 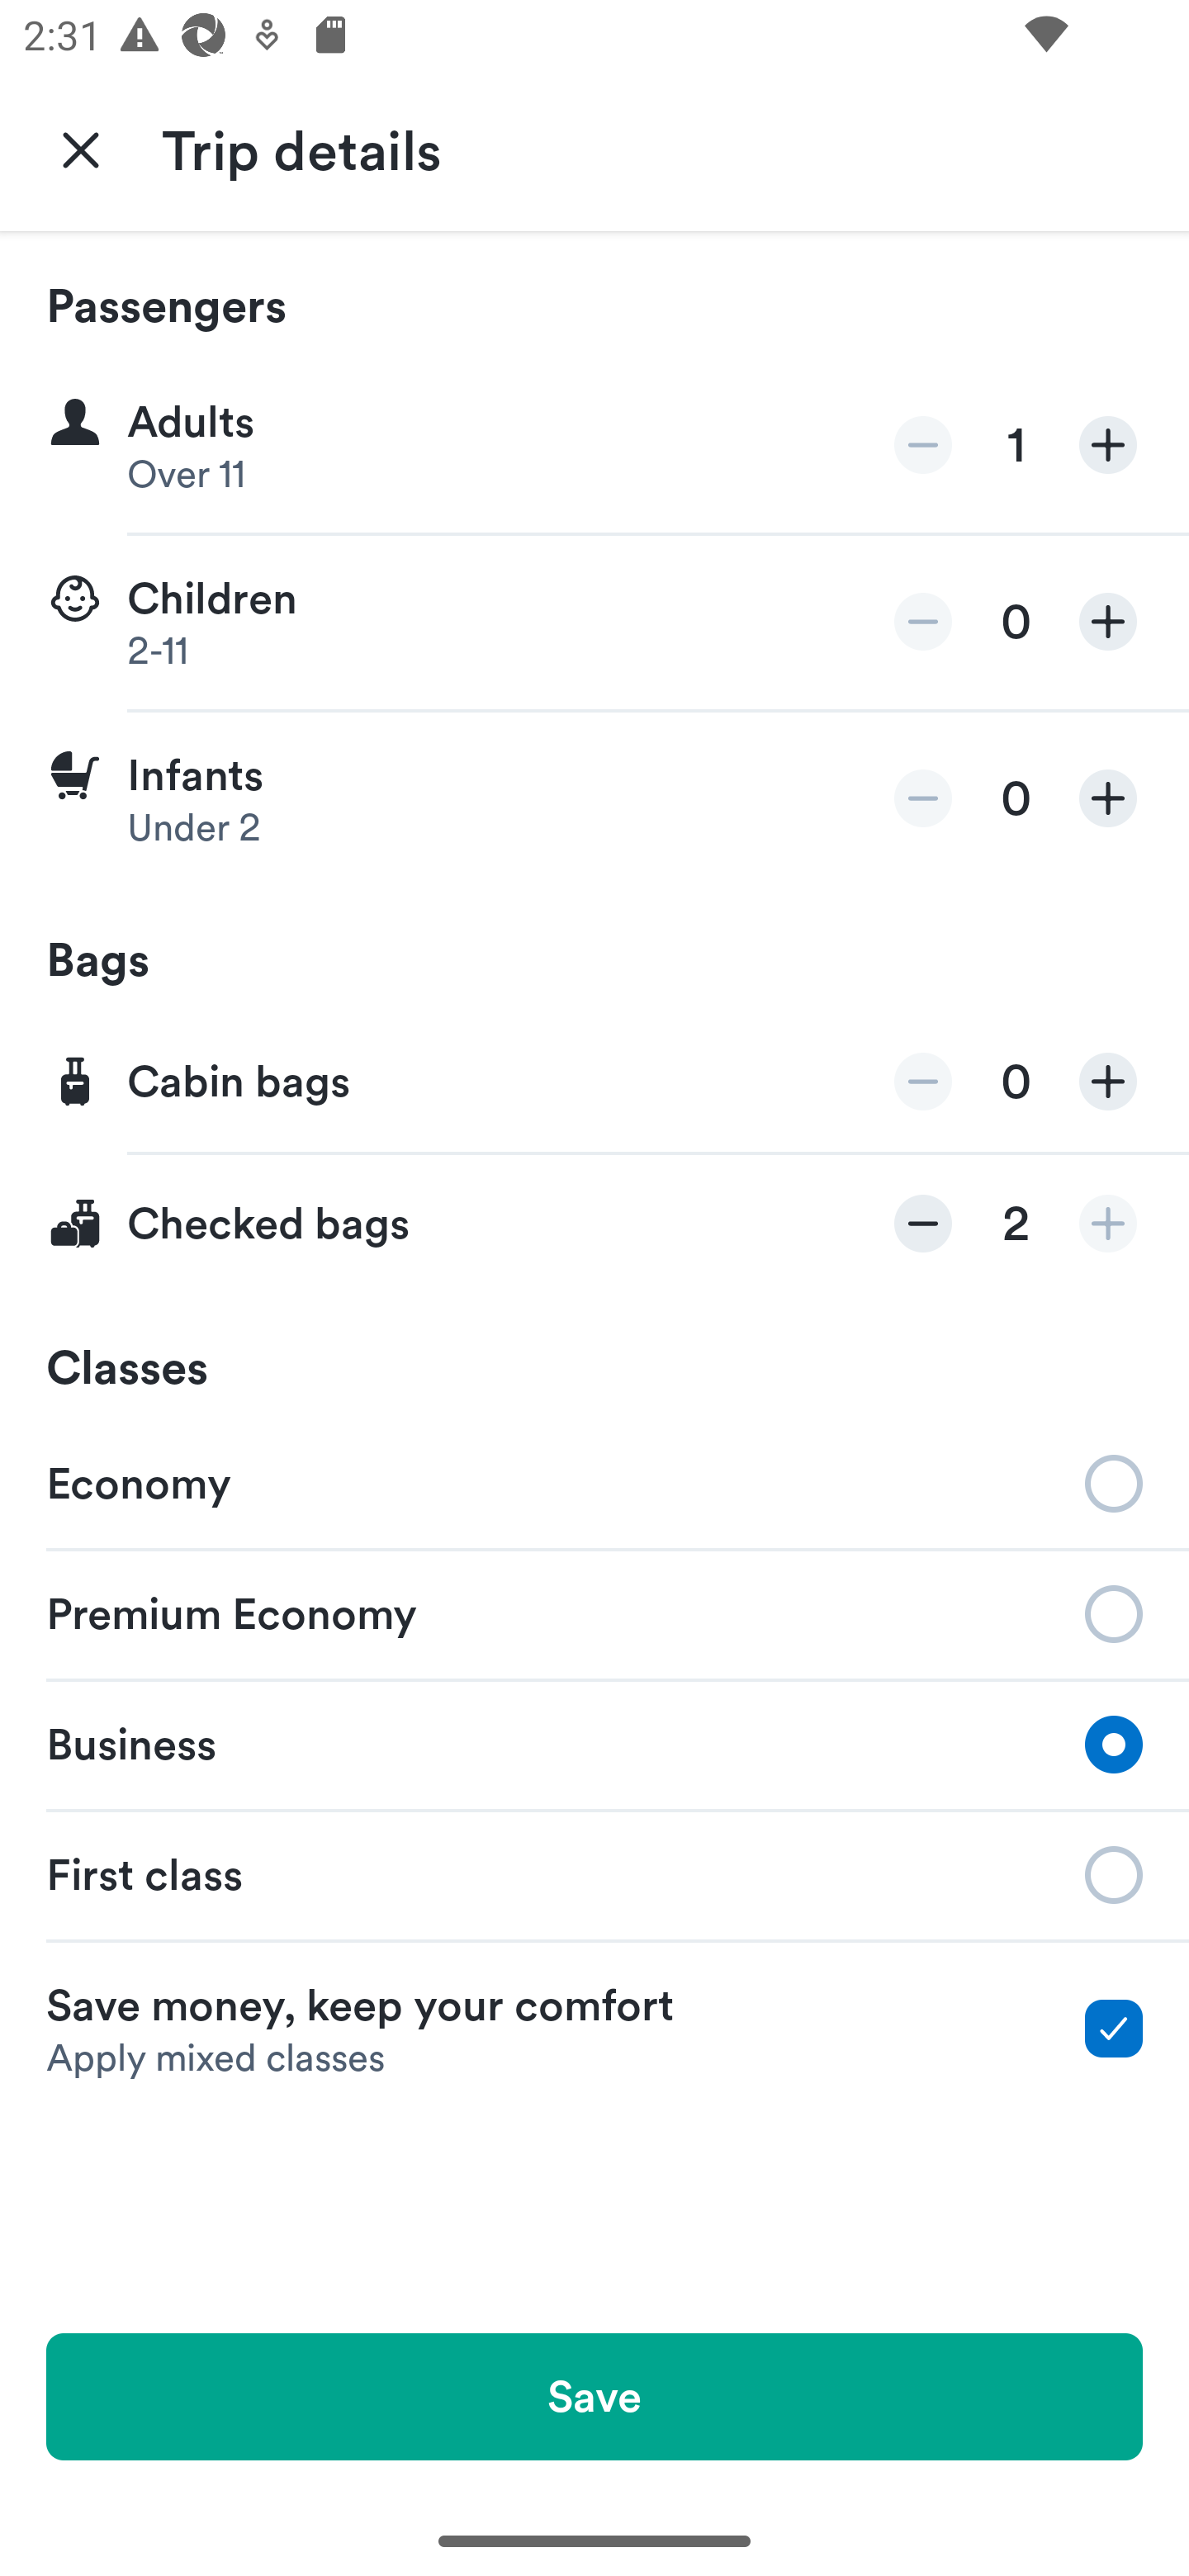 What do you see at coordinates (594, 1875) in the screenshot?
I see `First class` at bounding box center [594, 1875].